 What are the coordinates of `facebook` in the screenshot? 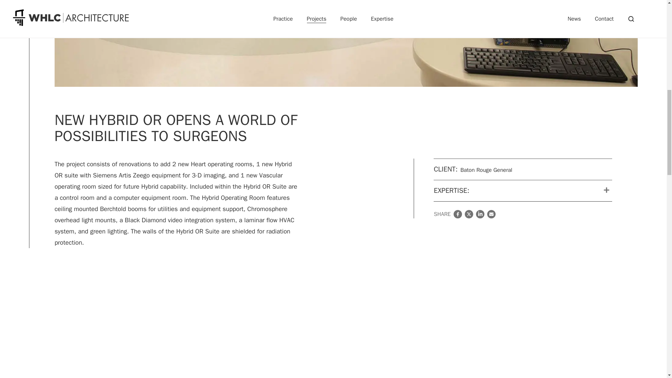 It's located at (458, 214).